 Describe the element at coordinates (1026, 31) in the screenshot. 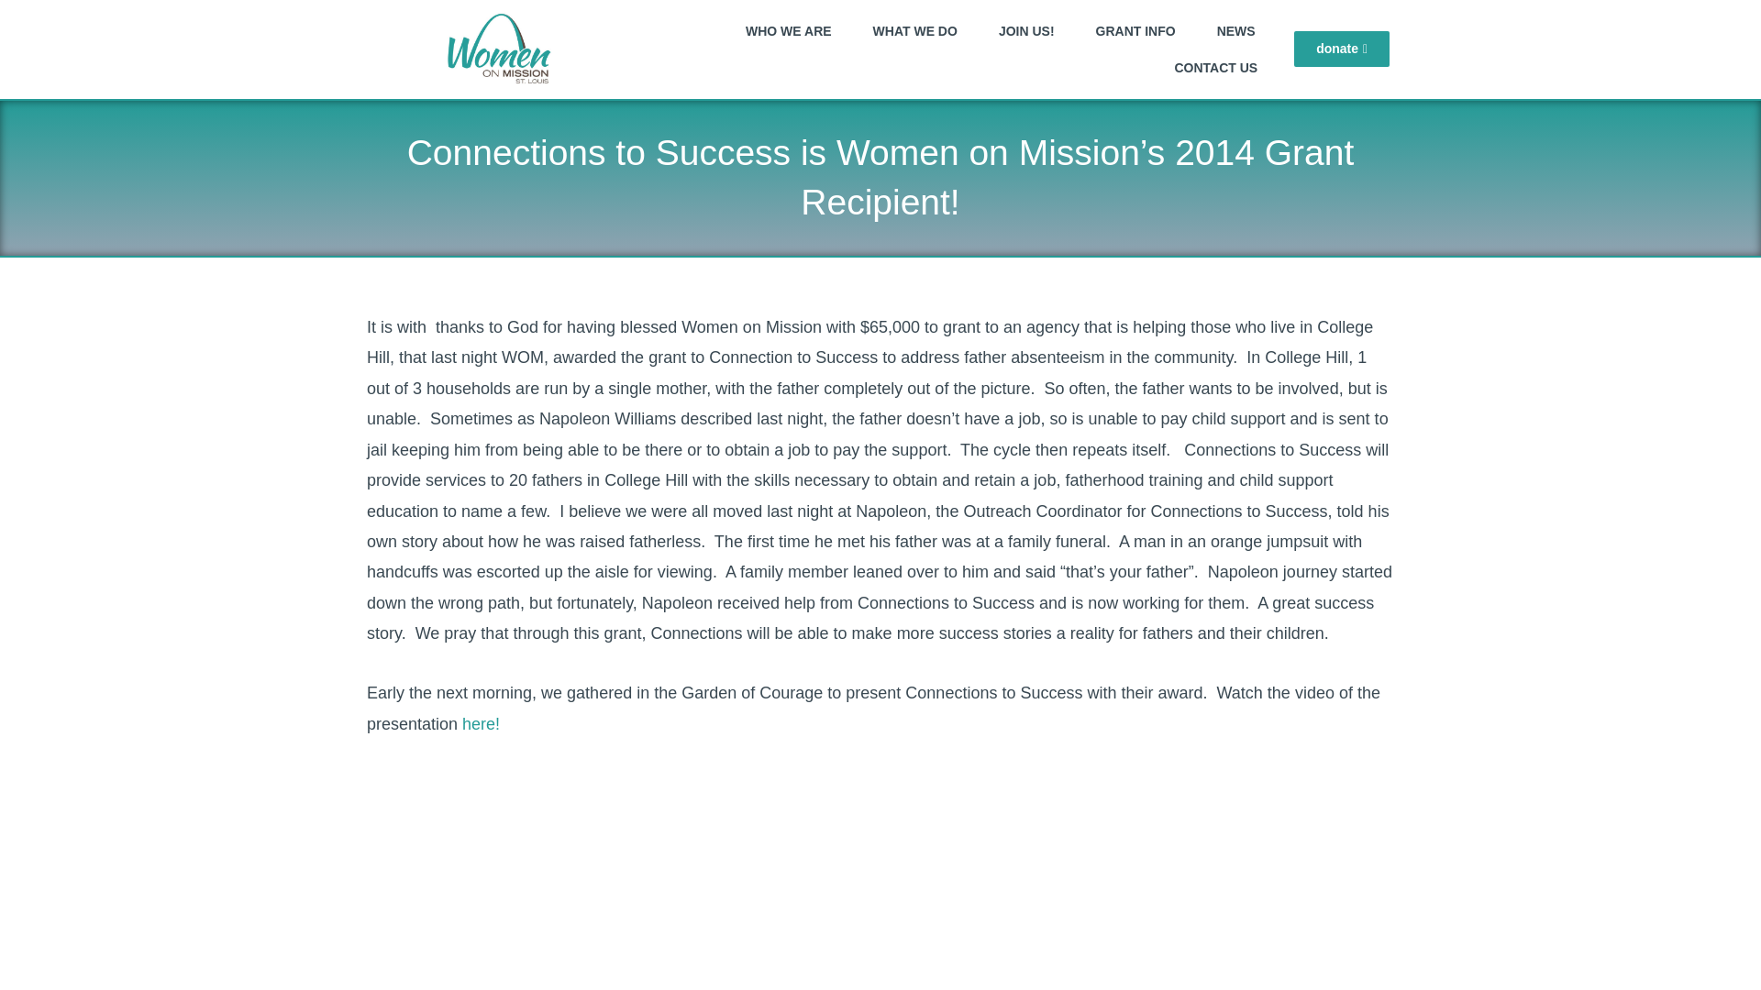

I see `JOIN US!` at that location.